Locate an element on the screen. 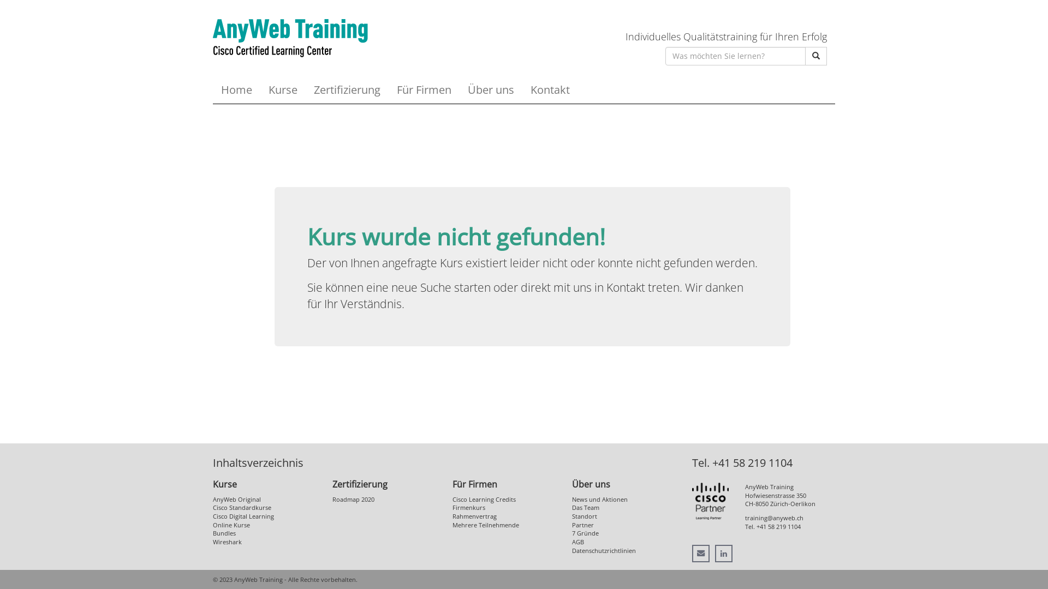 The width and height of the screenshot is (1048, 589). AnyWeb Original is located at coordinates (237, 500).